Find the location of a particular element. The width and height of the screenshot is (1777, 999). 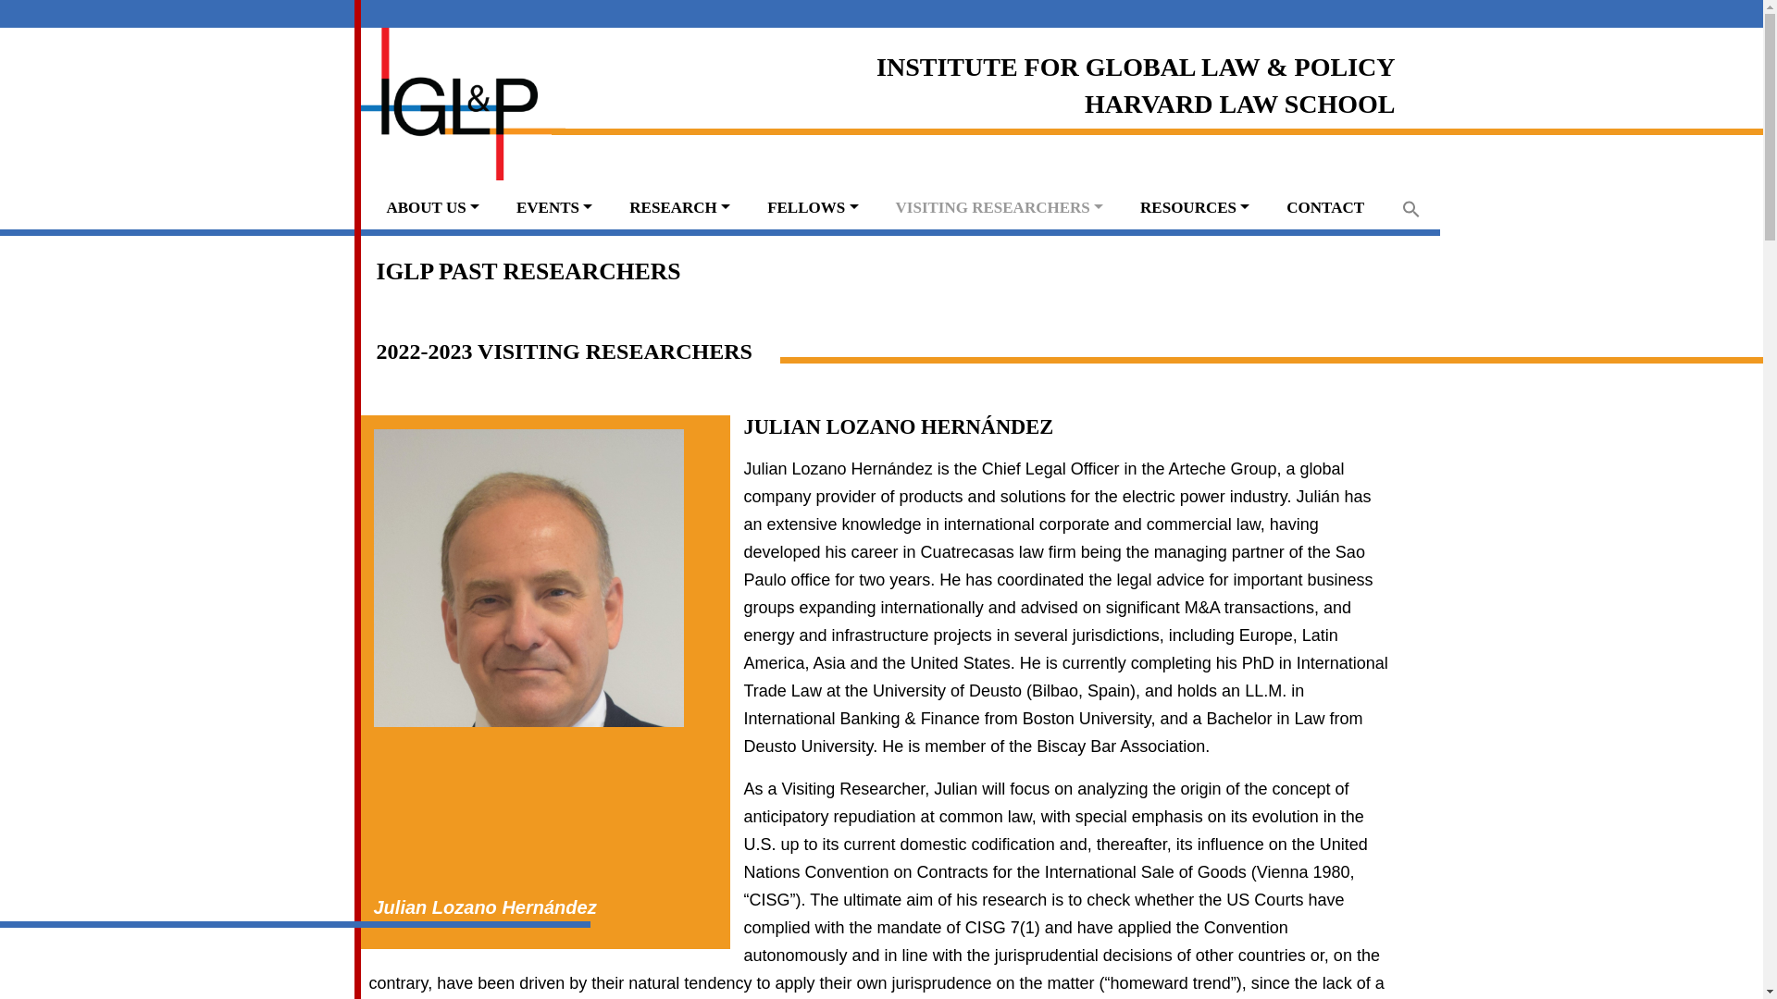

EVENTS is located at coordinates (553, 207).